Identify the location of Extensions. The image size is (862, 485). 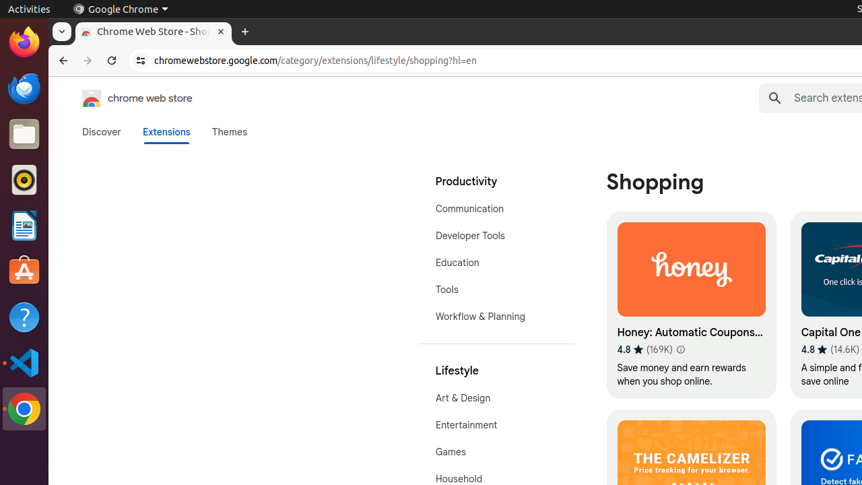
(166, 132).